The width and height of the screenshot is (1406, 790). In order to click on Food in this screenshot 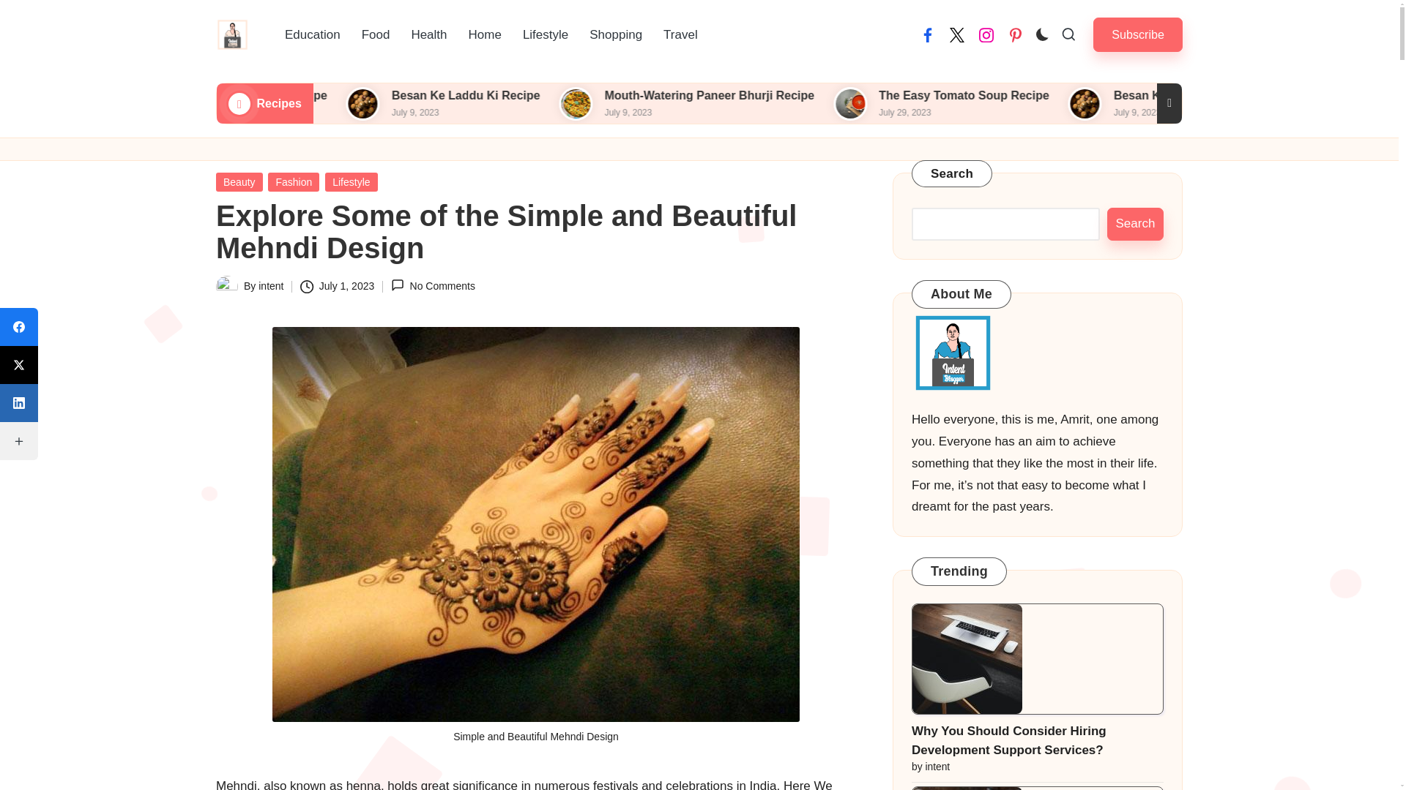, I will do `click(376, 35)`.